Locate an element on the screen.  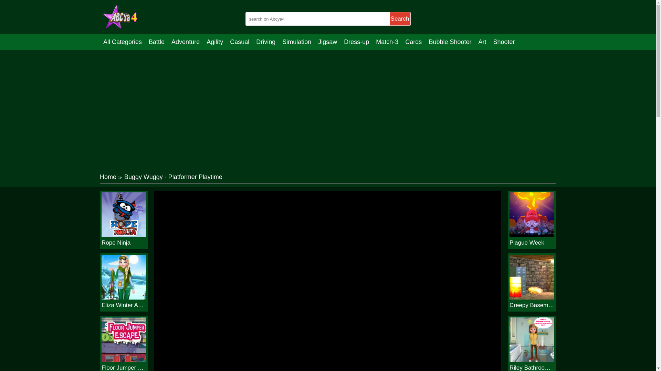
Dress-up is located at coordinates (356, 42).